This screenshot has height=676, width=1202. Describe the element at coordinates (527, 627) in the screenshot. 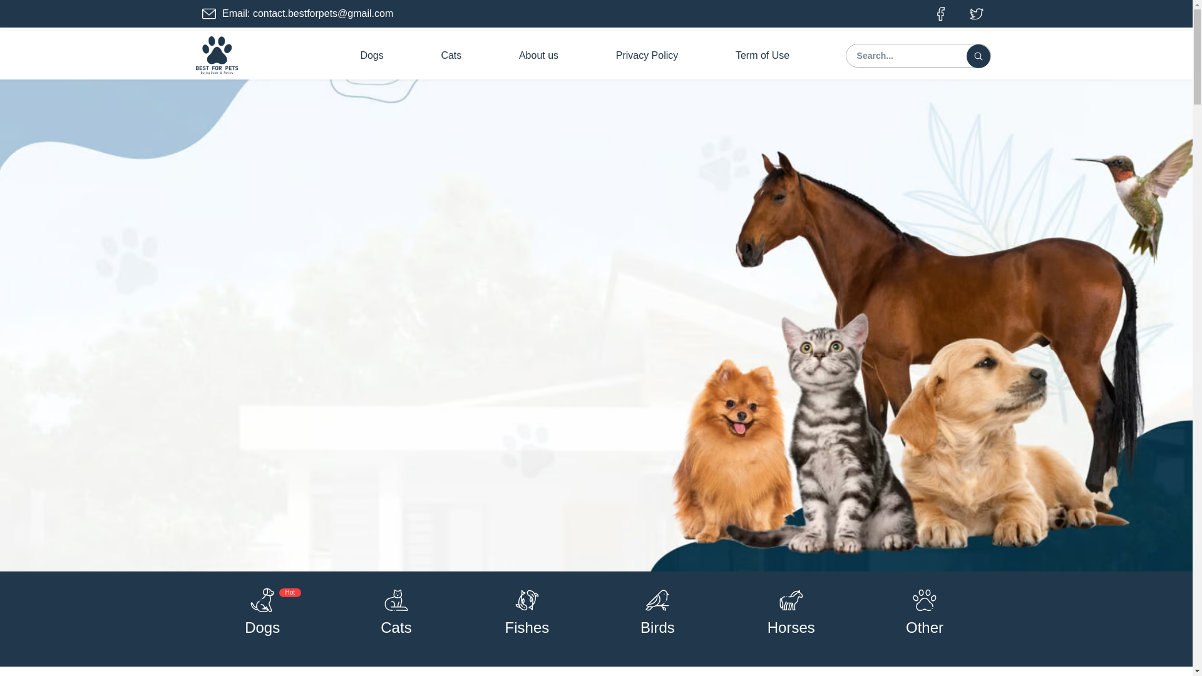

I see `Fishes` at that location.